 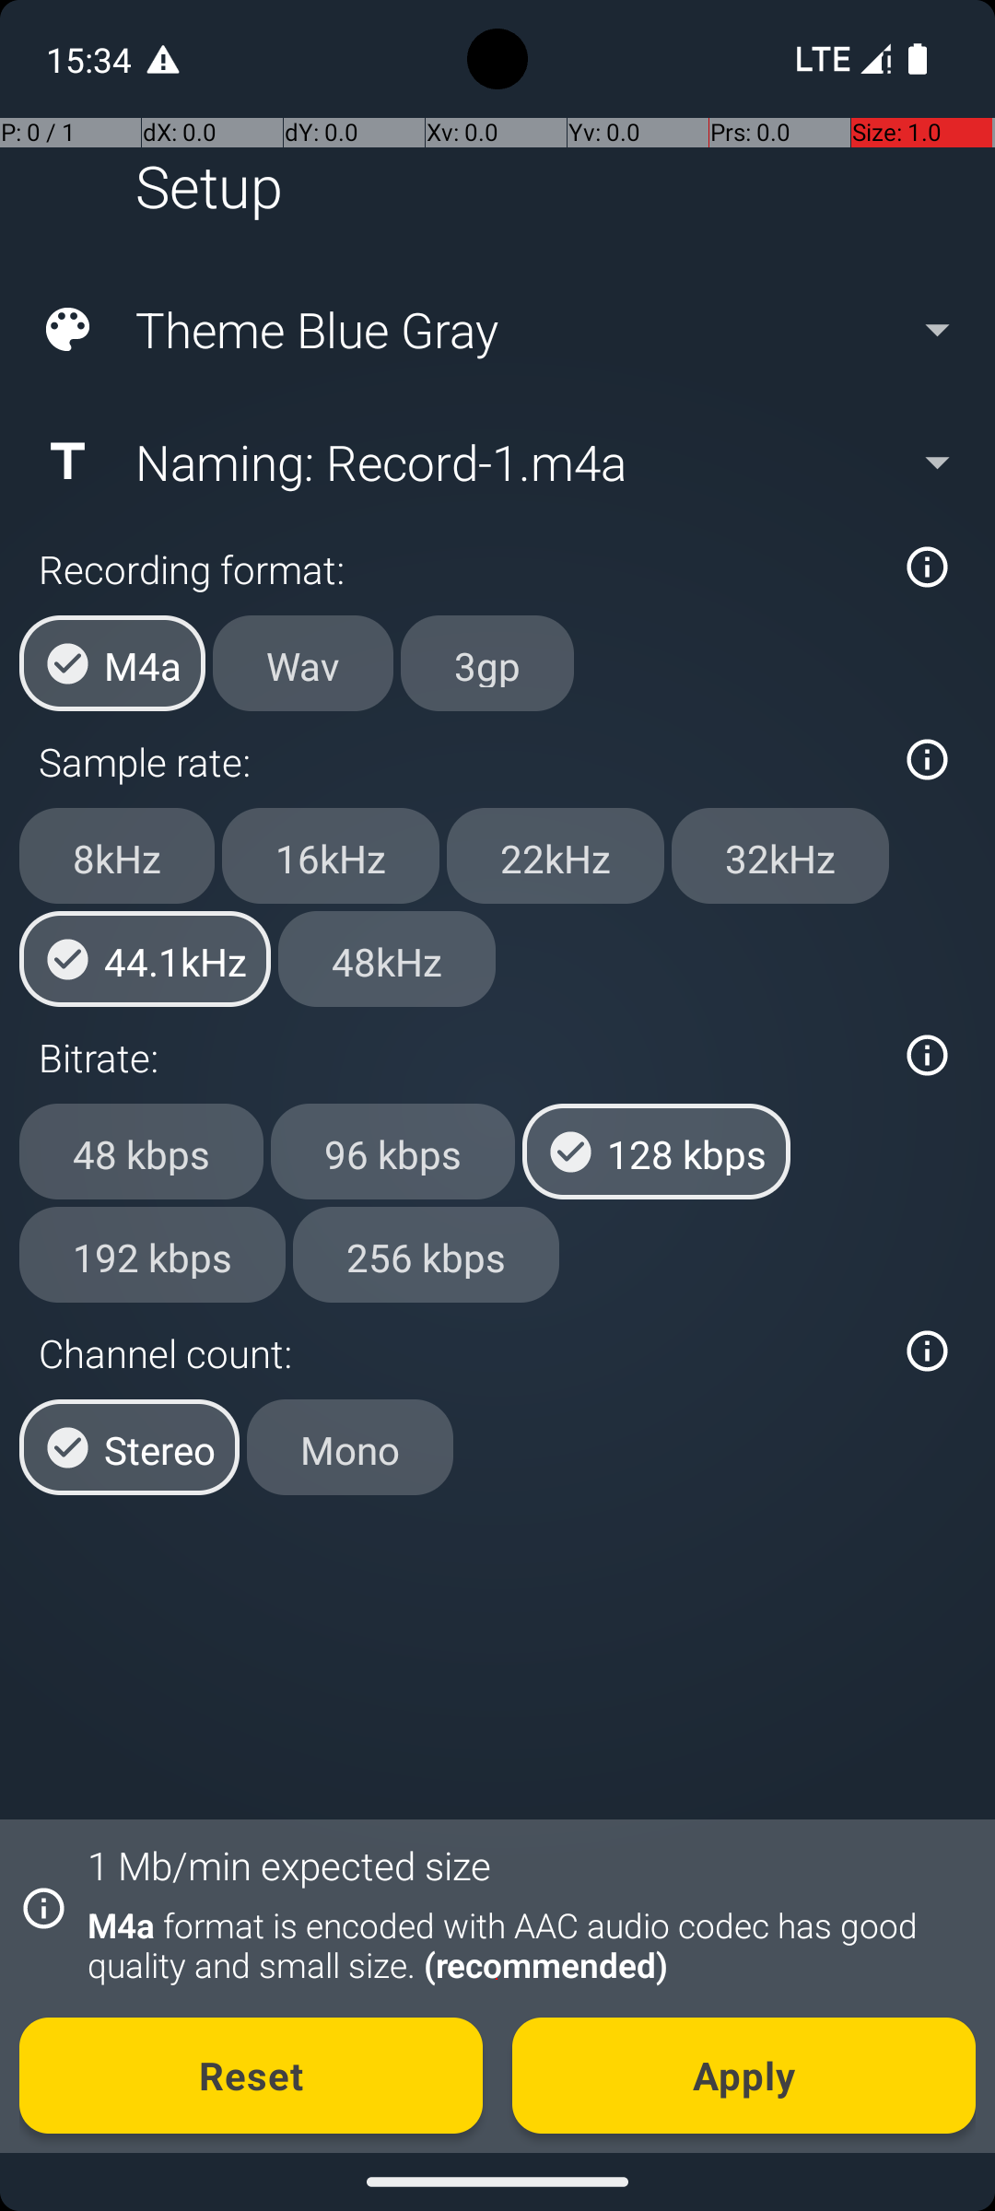 What do you see at coordinates (656, 1152) in the screenshot?
I see `128 kbps` at bounding box center [656, 1152].